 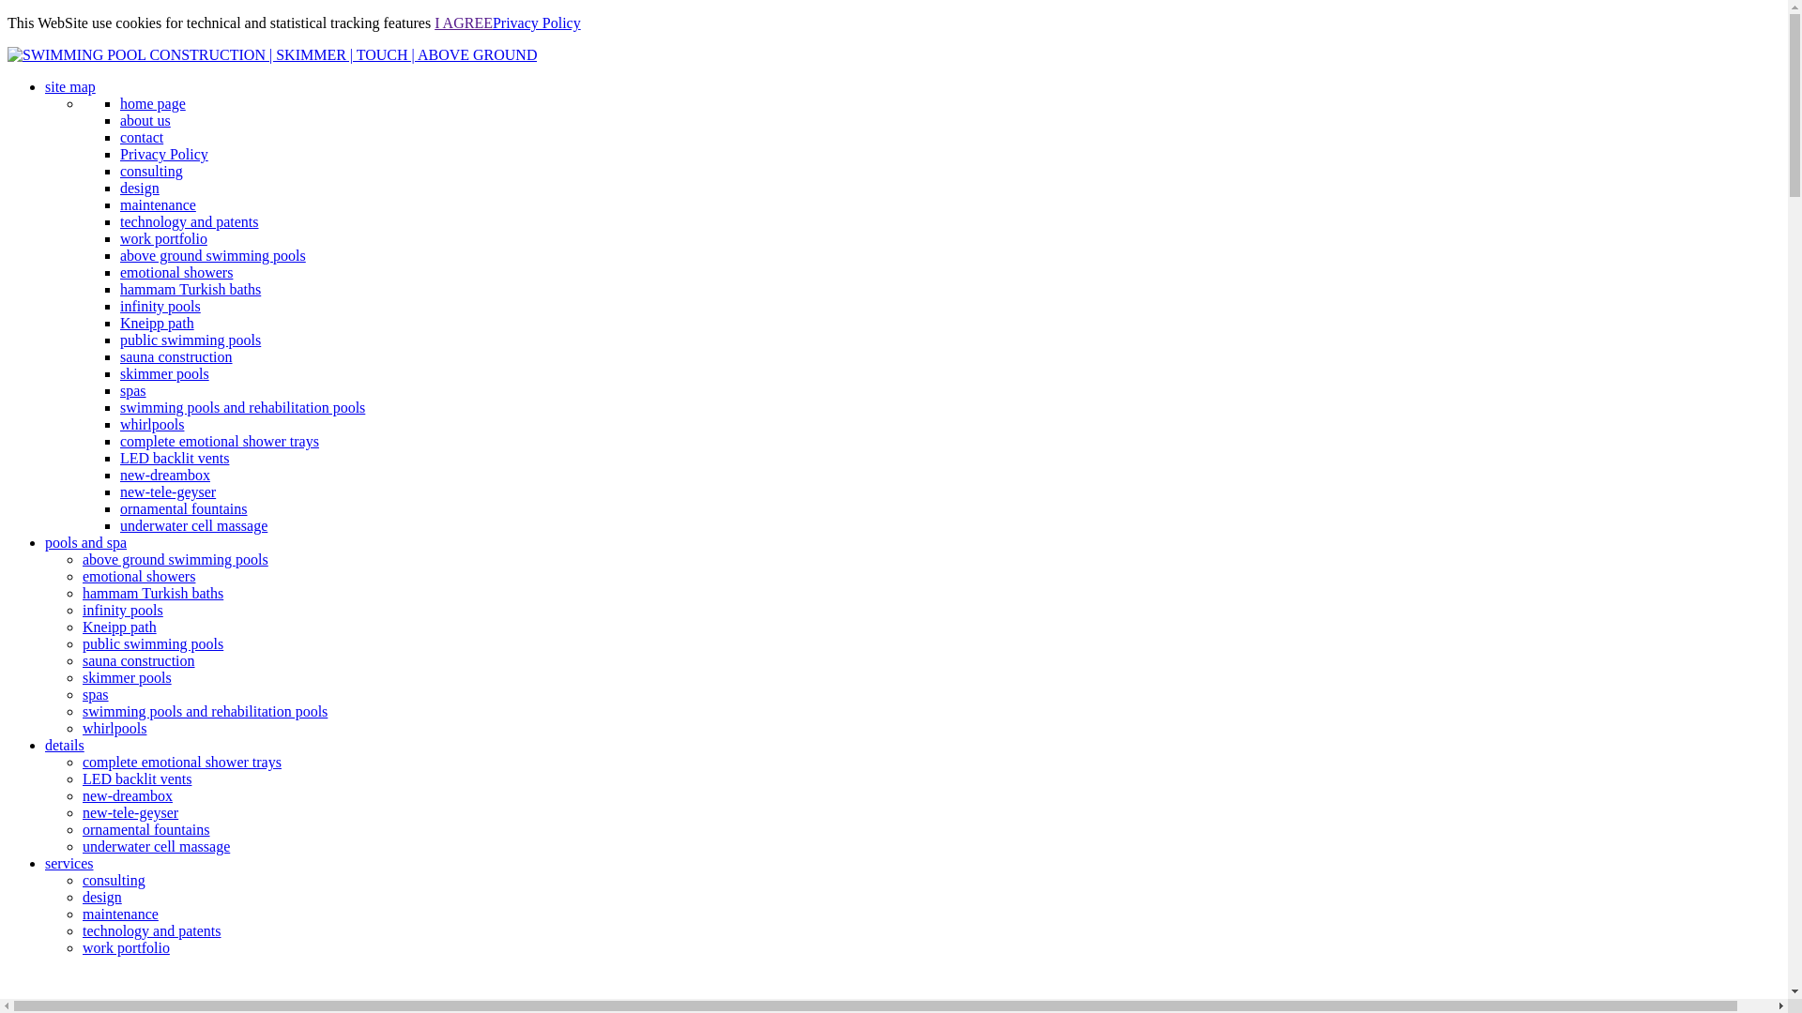 I want to click on emotional showers, so click(x=176, y=272).